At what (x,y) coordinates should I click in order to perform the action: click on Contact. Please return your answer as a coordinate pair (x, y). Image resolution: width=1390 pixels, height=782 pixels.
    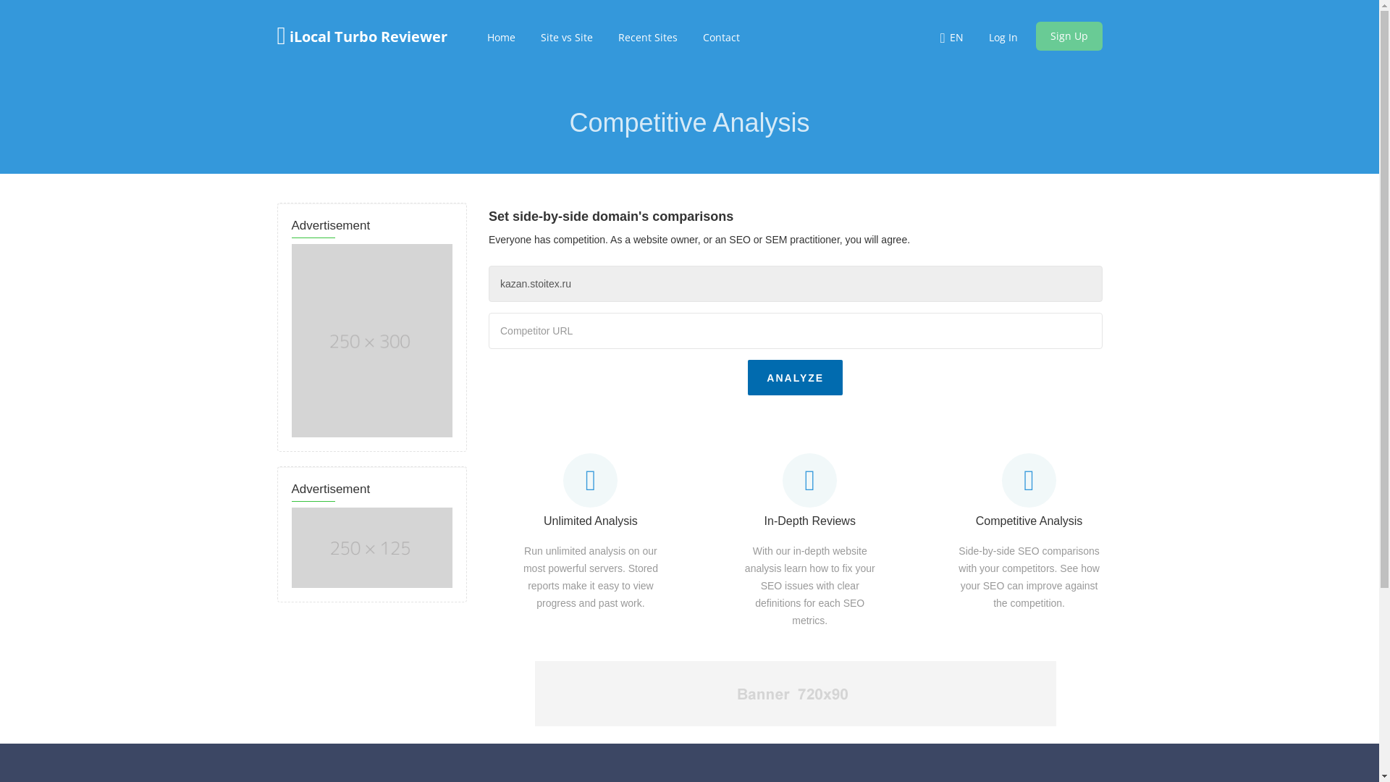
    Looking at the image, I should click on (721, 38).